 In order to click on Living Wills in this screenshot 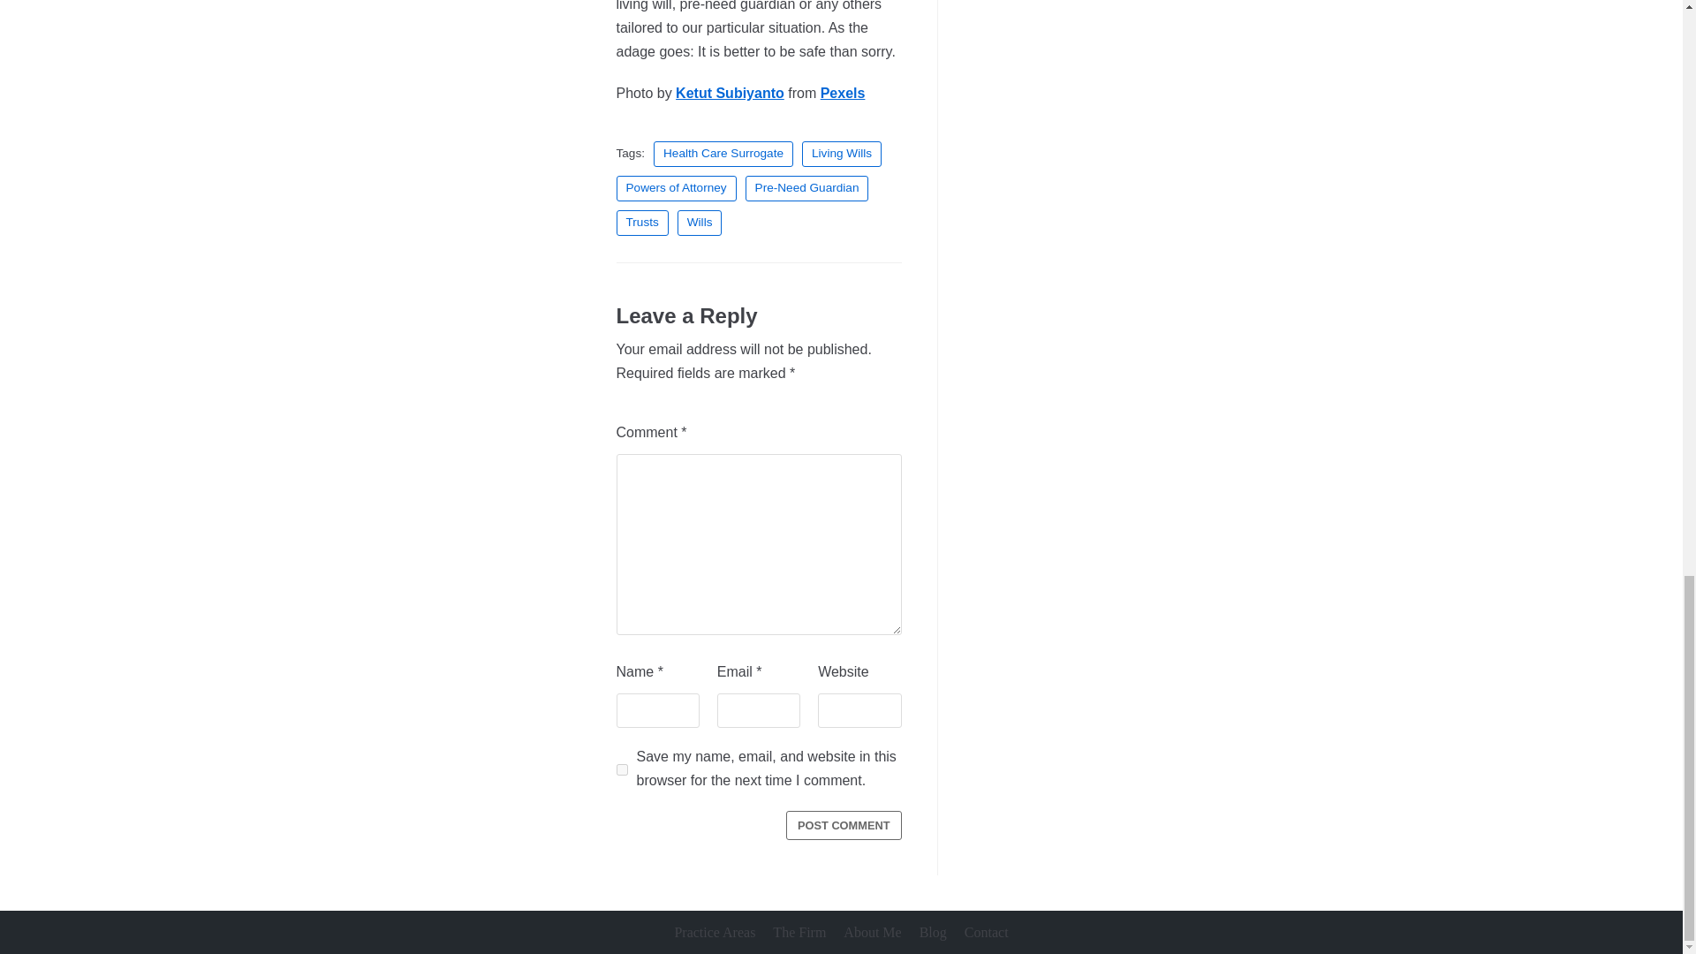, I will do `click(842, 154)`.